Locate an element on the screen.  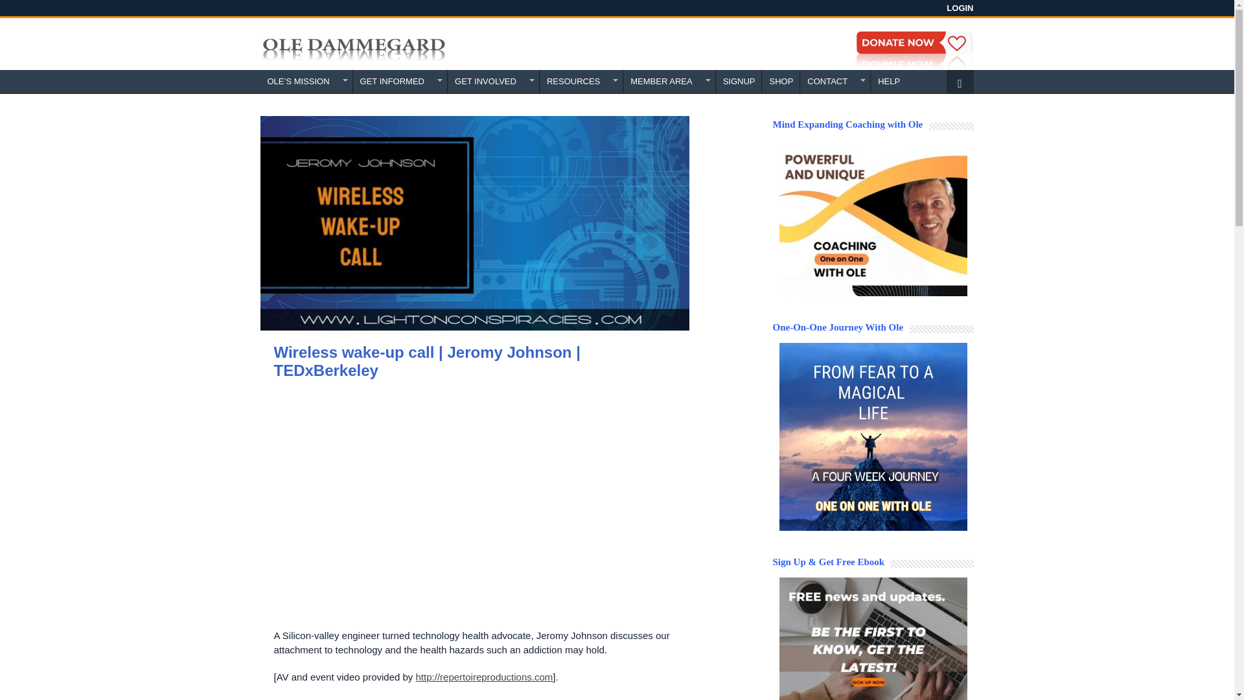
LOGIN is located at coordinates (960, 8).